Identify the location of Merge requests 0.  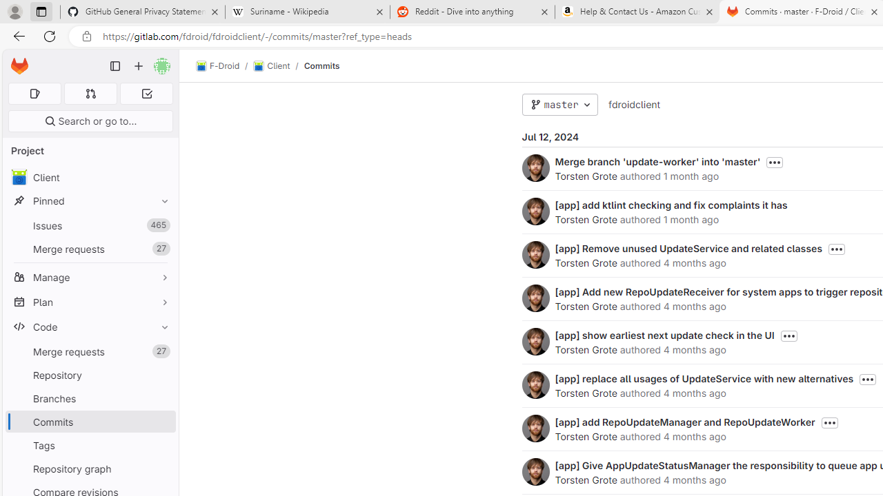
(91, 94).